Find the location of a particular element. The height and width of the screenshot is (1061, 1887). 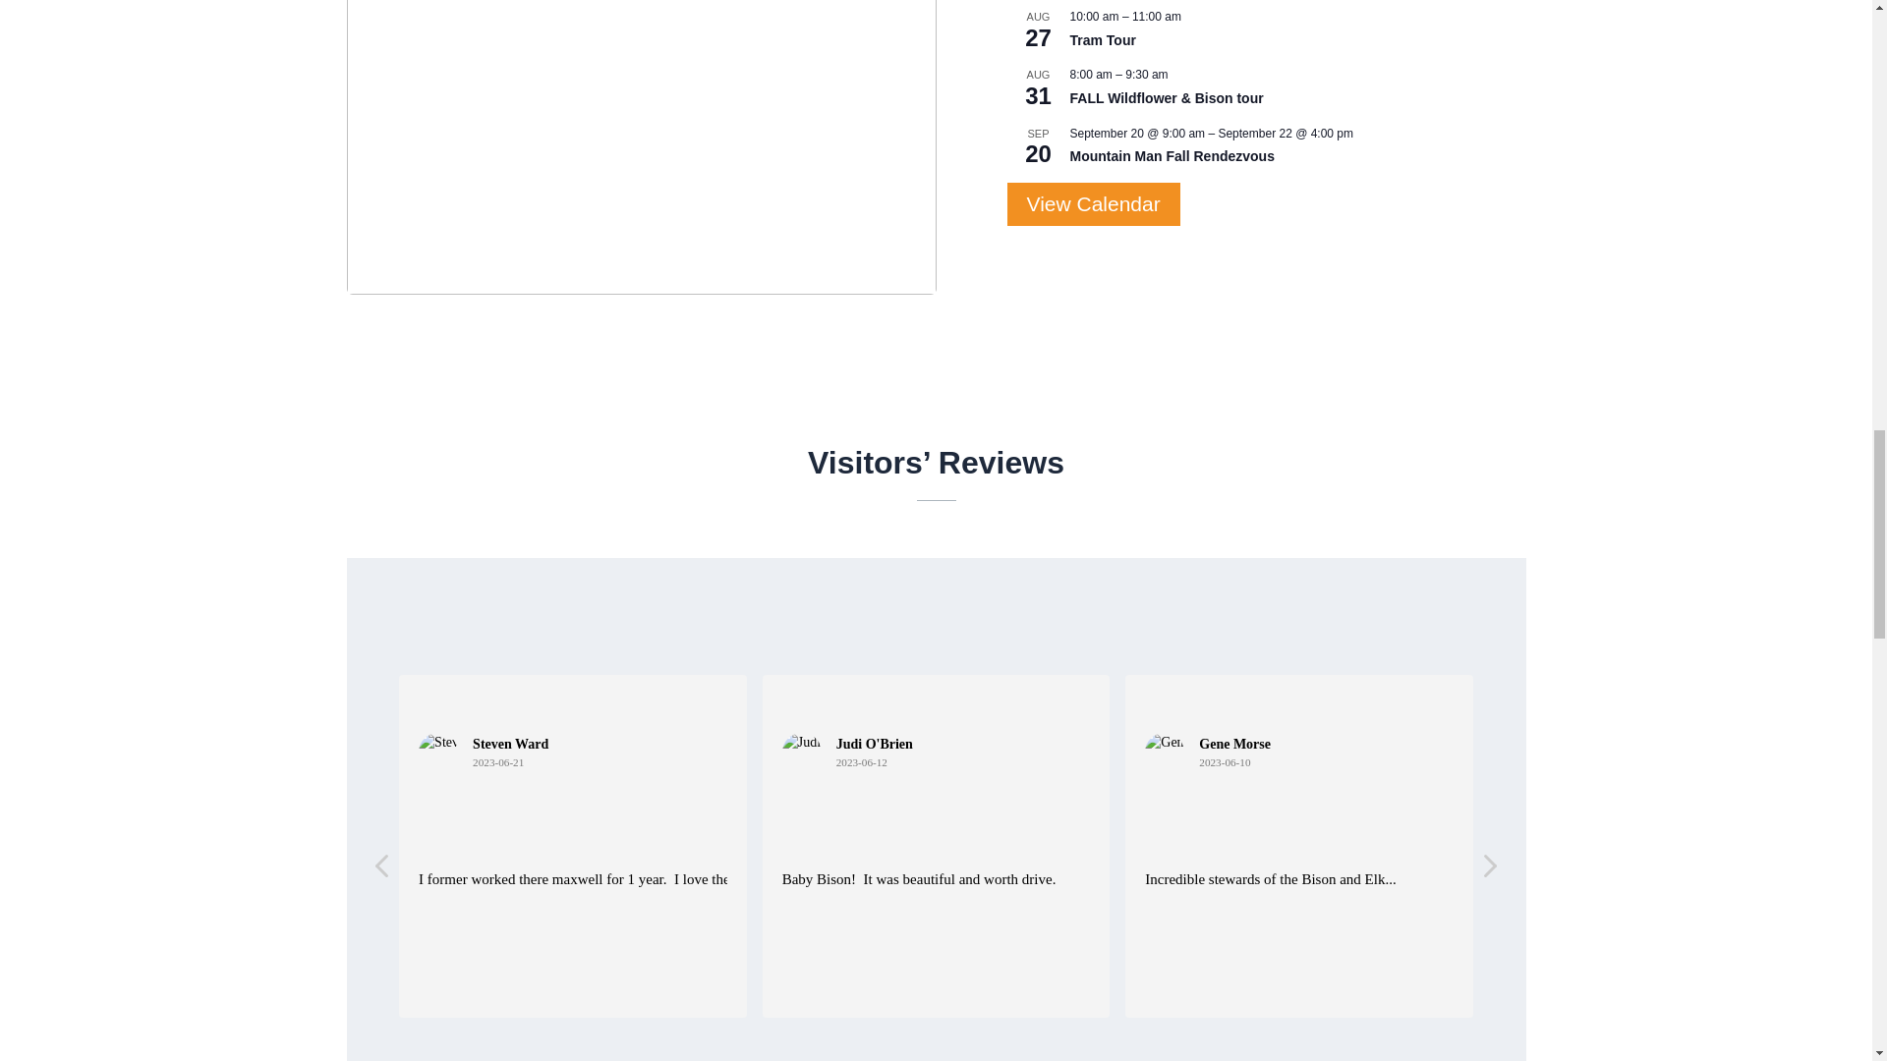

Mountain Man Fall Rendezvous is located at coordinates (1172, 157).